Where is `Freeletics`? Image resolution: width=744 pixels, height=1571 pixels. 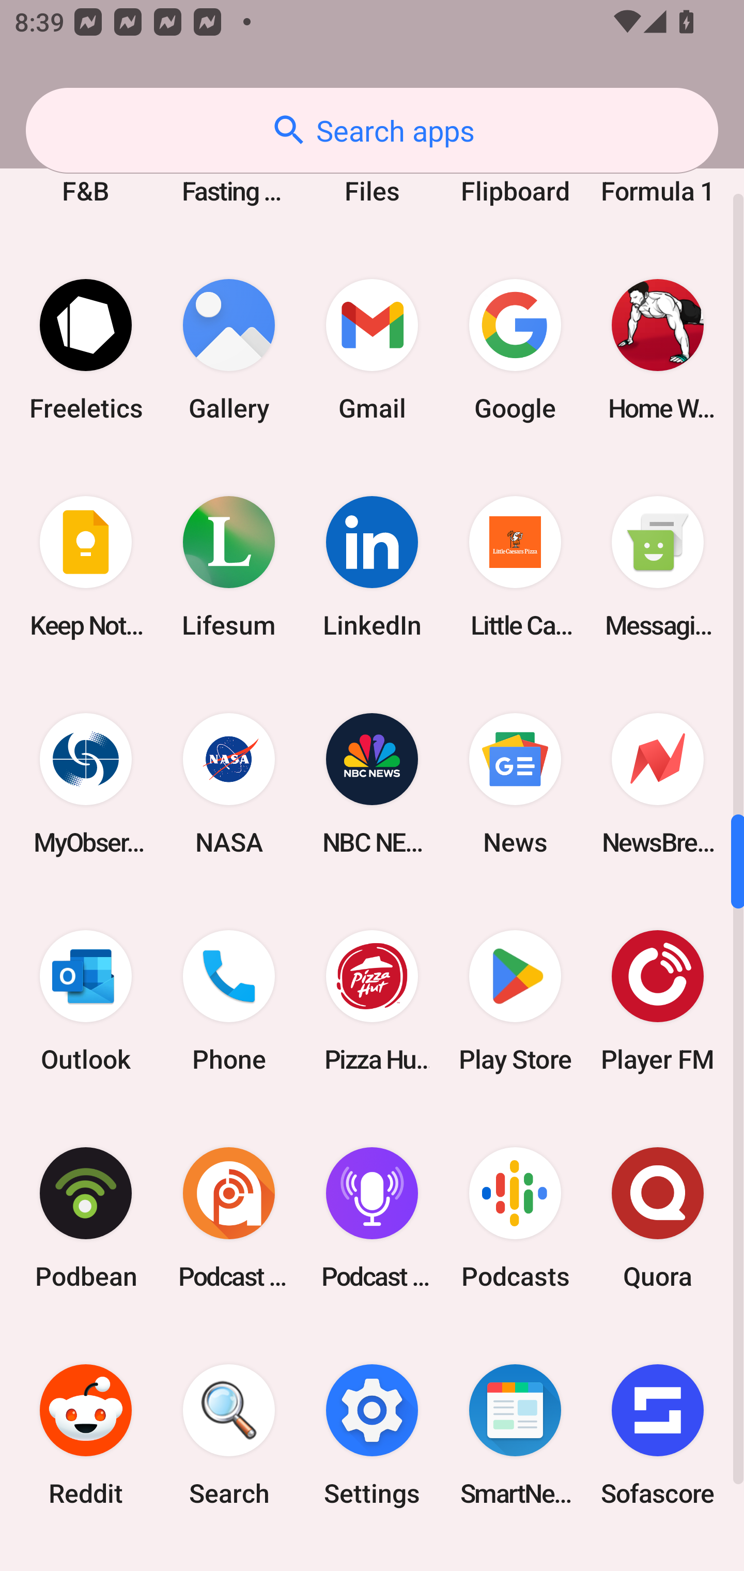
Freeletics is located at coordinates (86, 350).